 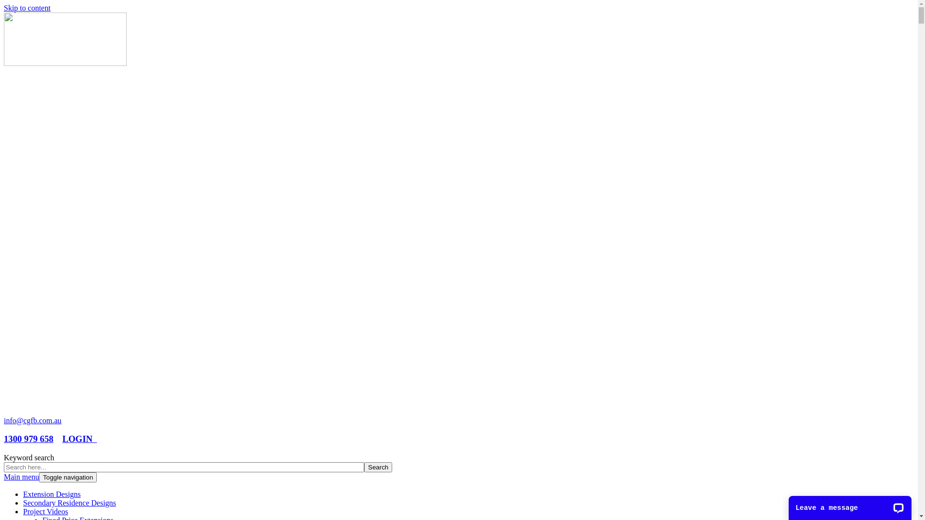 I want to click on 1300 979 658, so click(x=29, y=439).